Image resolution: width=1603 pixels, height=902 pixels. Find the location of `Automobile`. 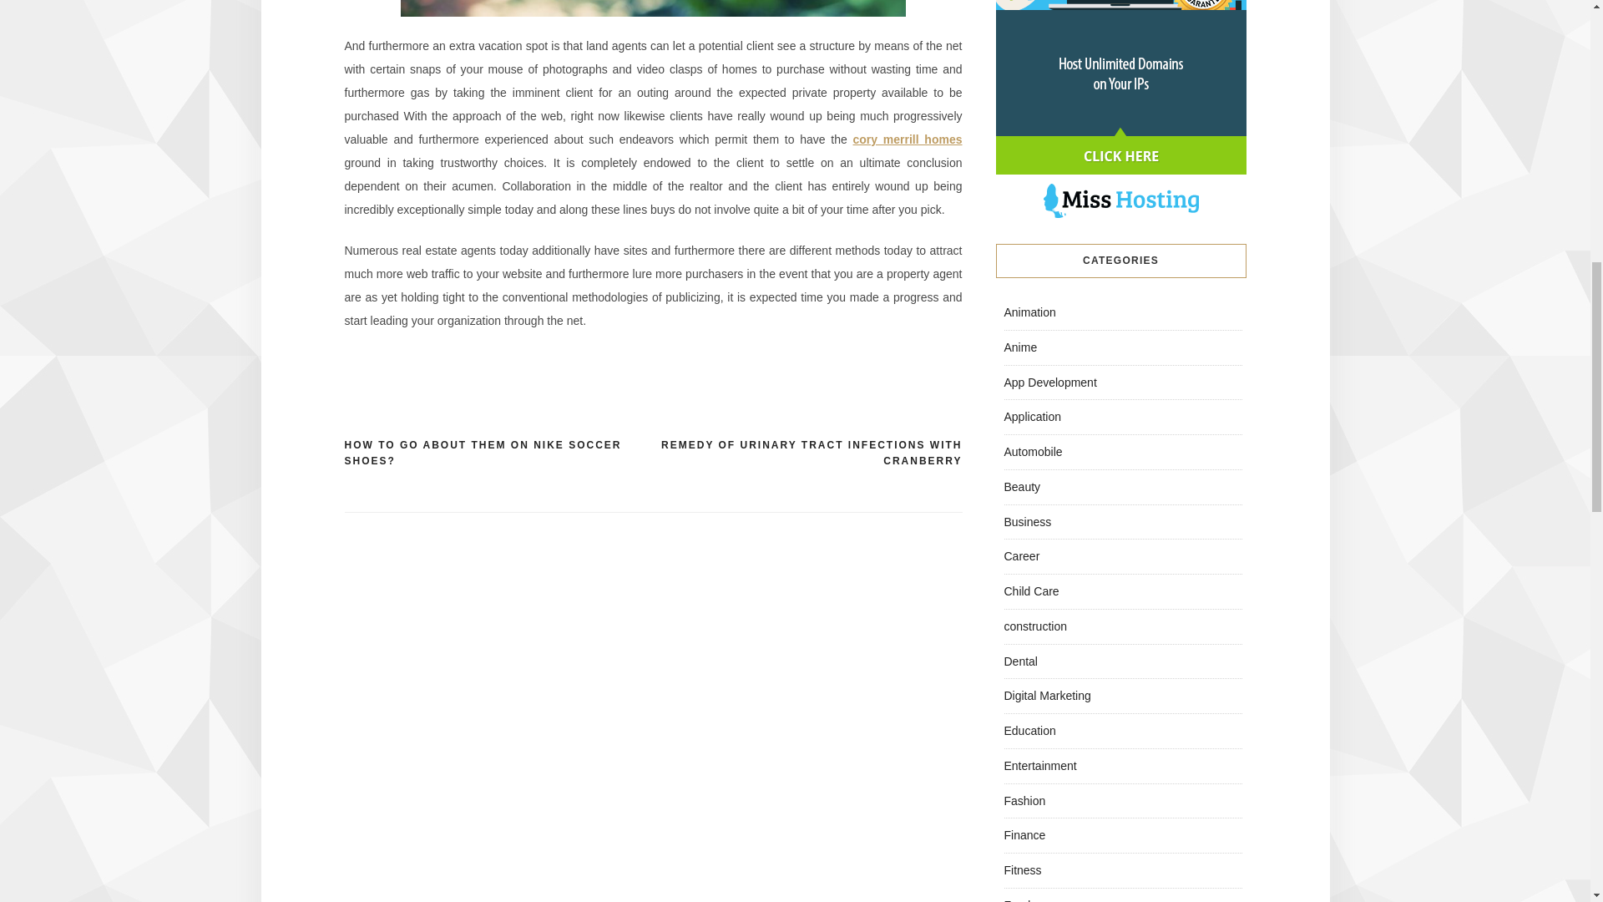

Automobile is located at coordinates (1032, 451).